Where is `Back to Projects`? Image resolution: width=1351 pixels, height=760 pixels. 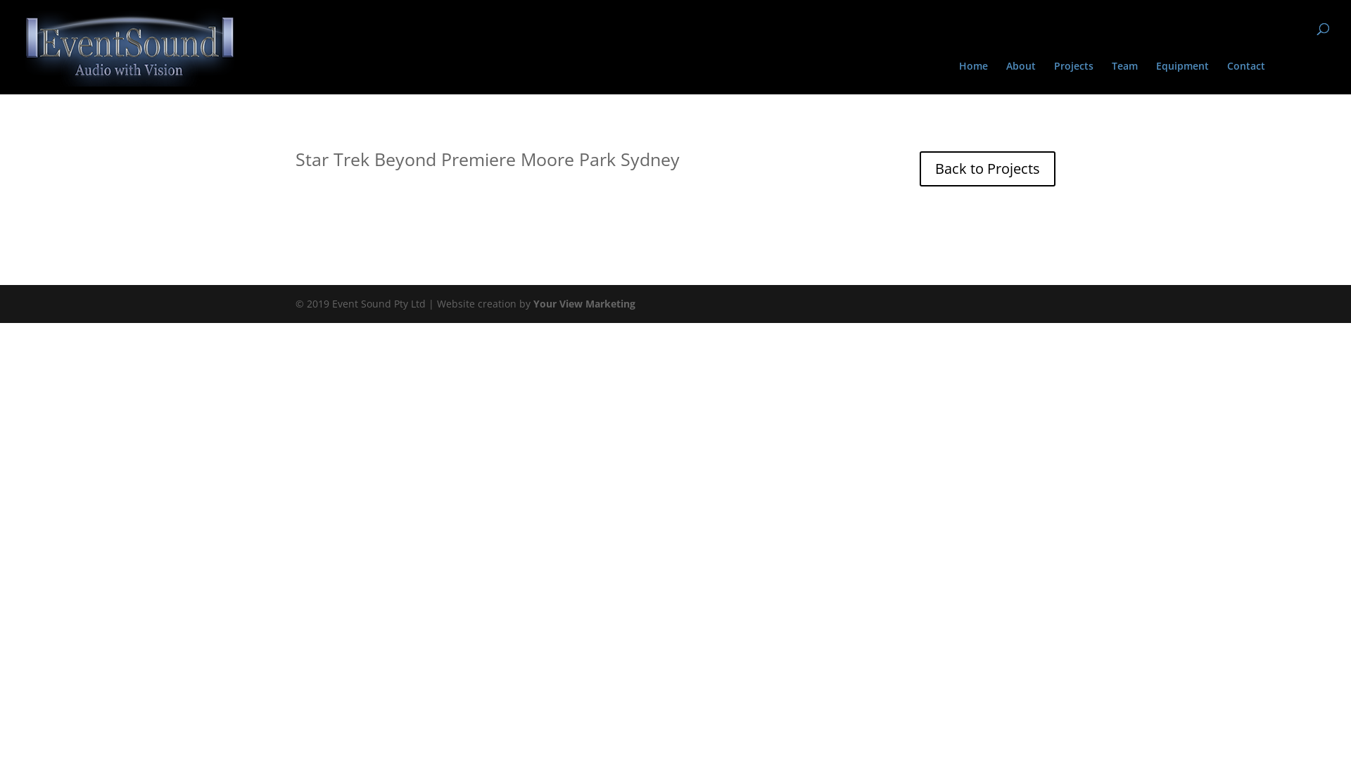 Back to Projects is located at coordinates (988, 169).